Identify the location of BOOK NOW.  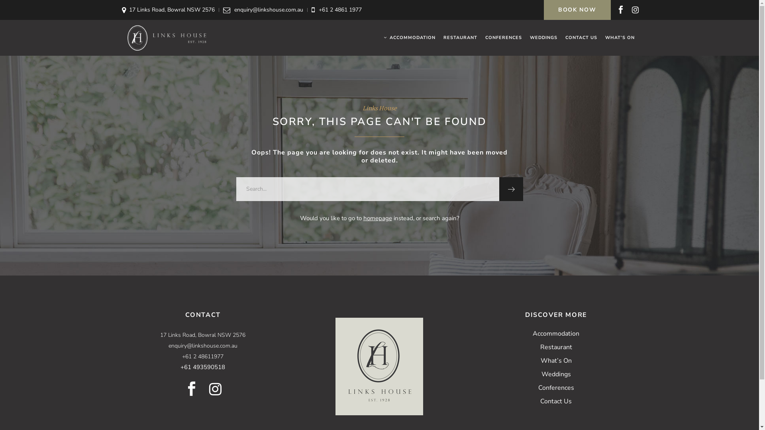
(577, 10).